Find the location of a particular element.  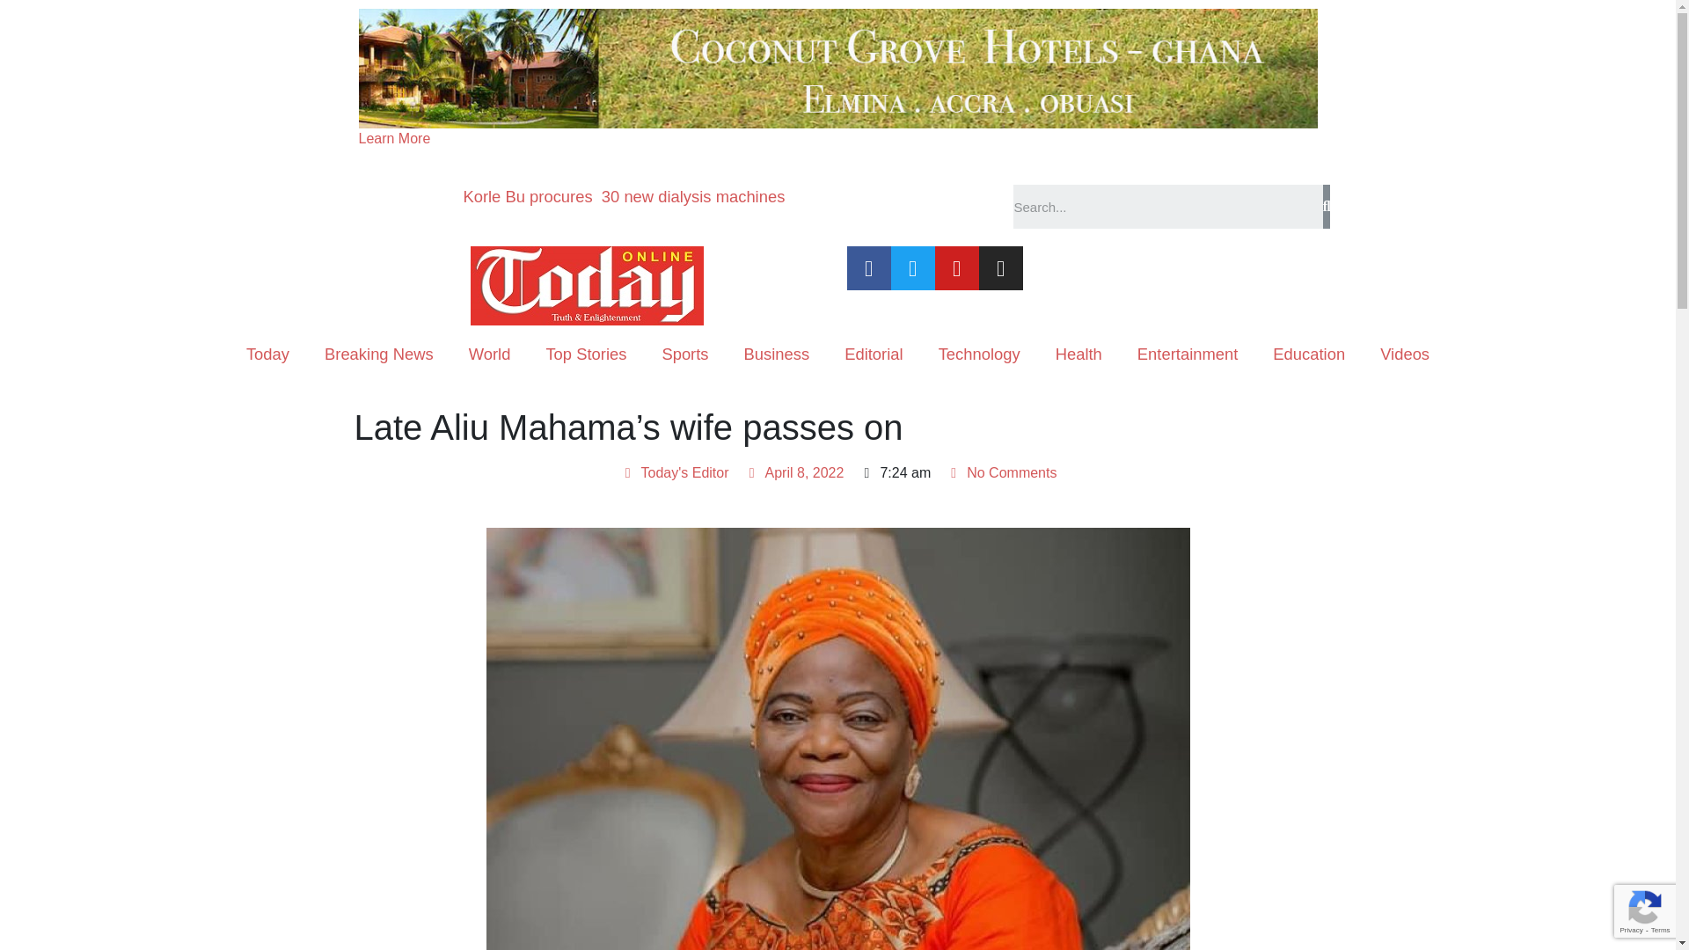

Health is located at coordinates (1078, 354).